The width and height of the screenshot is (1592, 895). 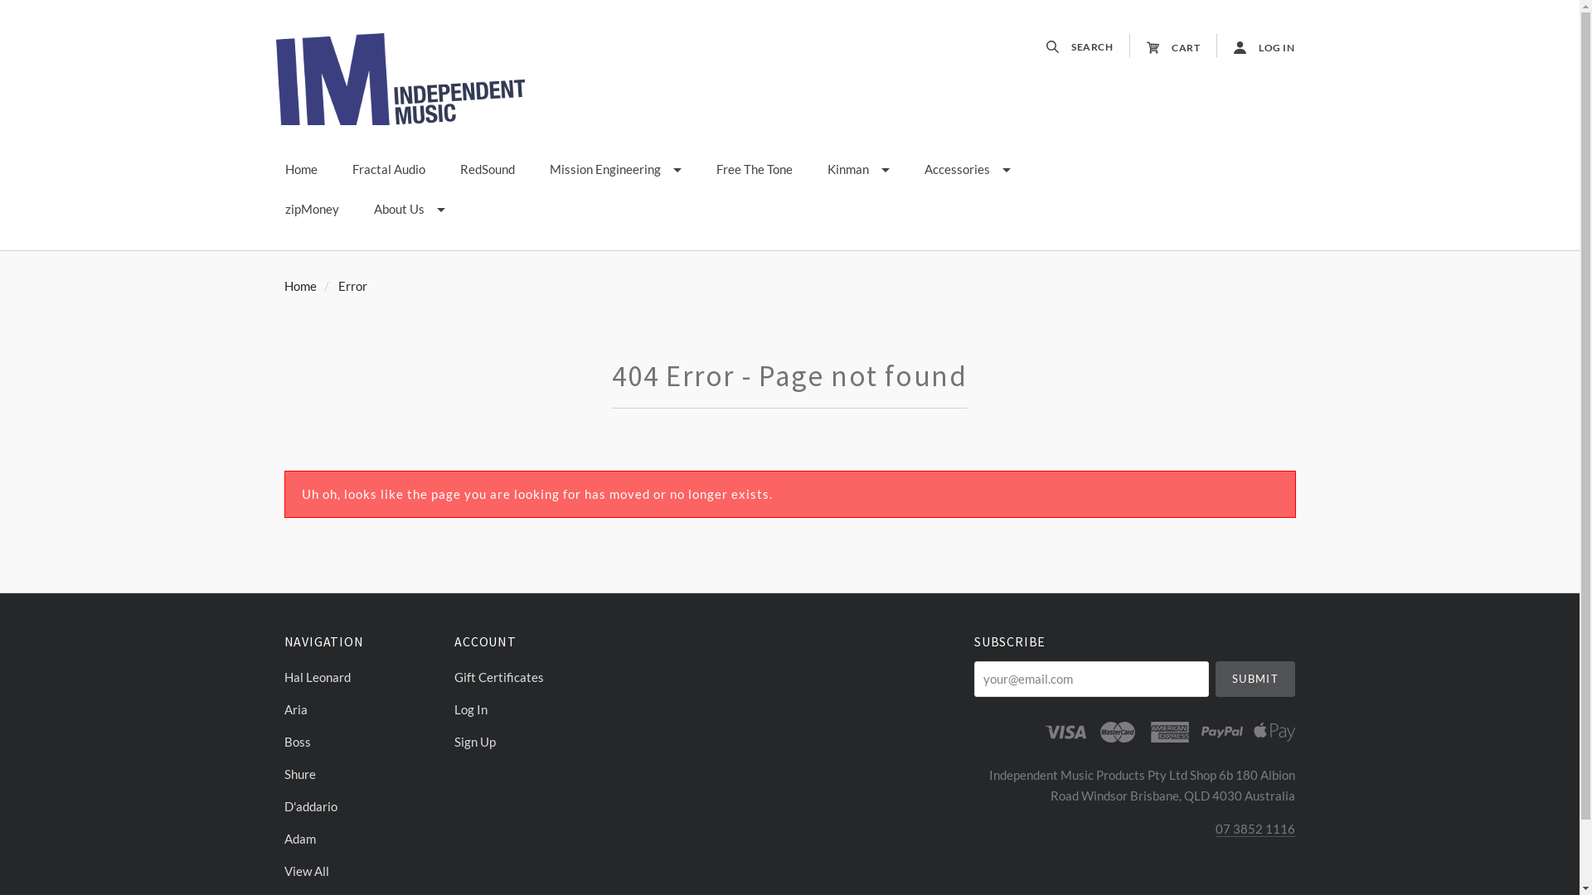 I want to click on Adam, so click(x=362, y=839).